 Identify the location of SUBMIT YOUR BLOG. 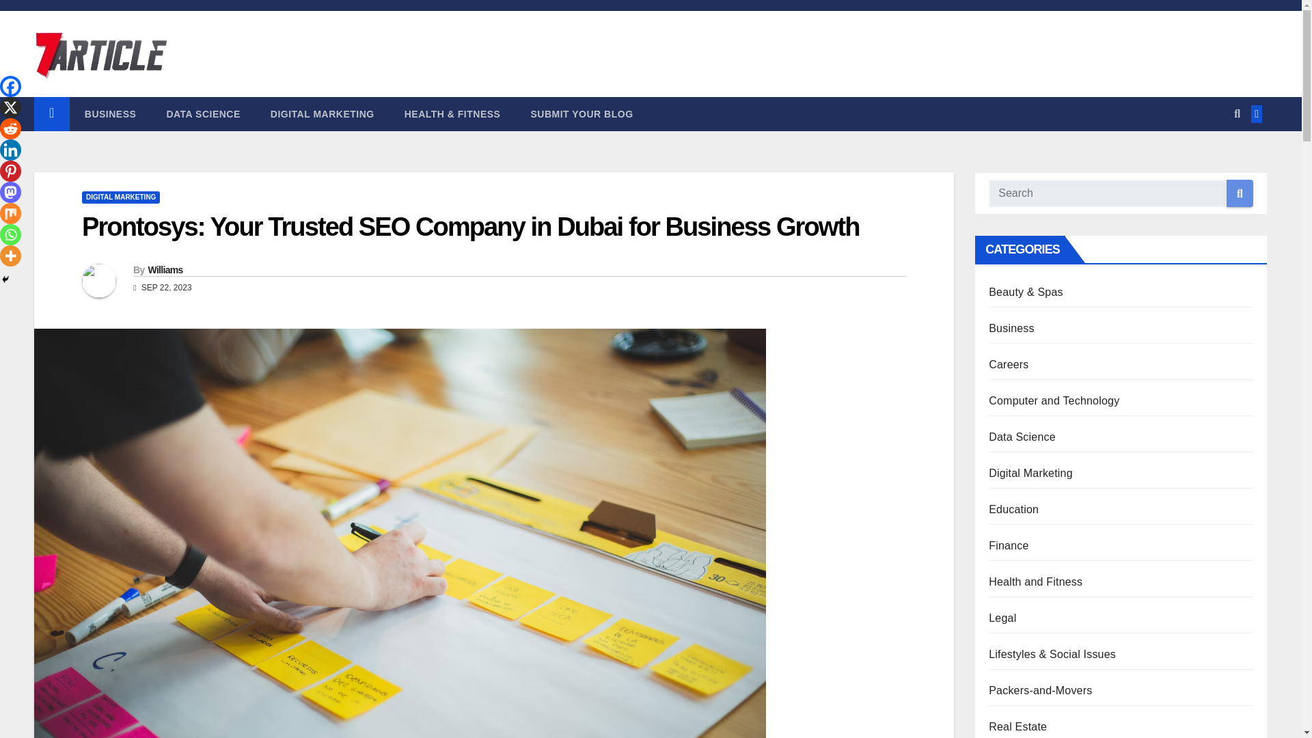
(582, 113).